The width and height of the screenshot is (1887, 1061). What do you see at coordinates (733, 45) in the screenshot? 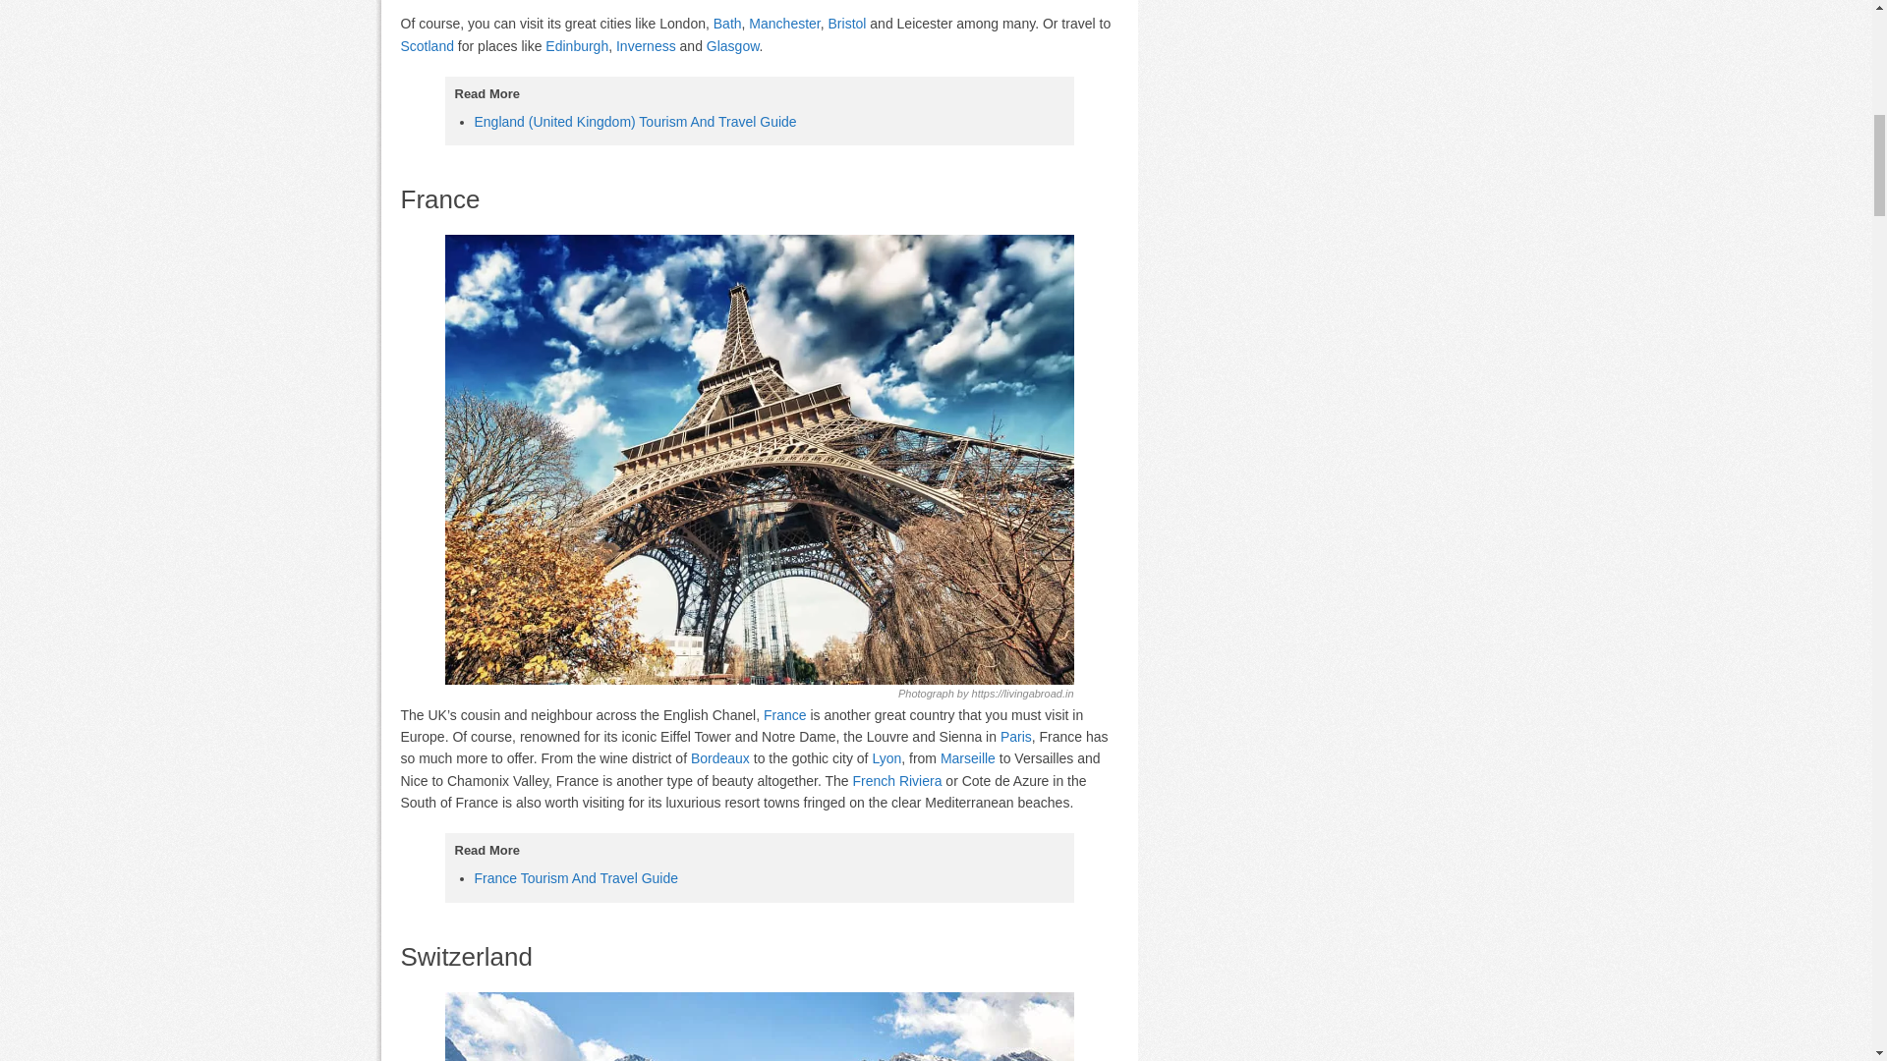
I see `Glasgow` at bounding box center [733, 45].